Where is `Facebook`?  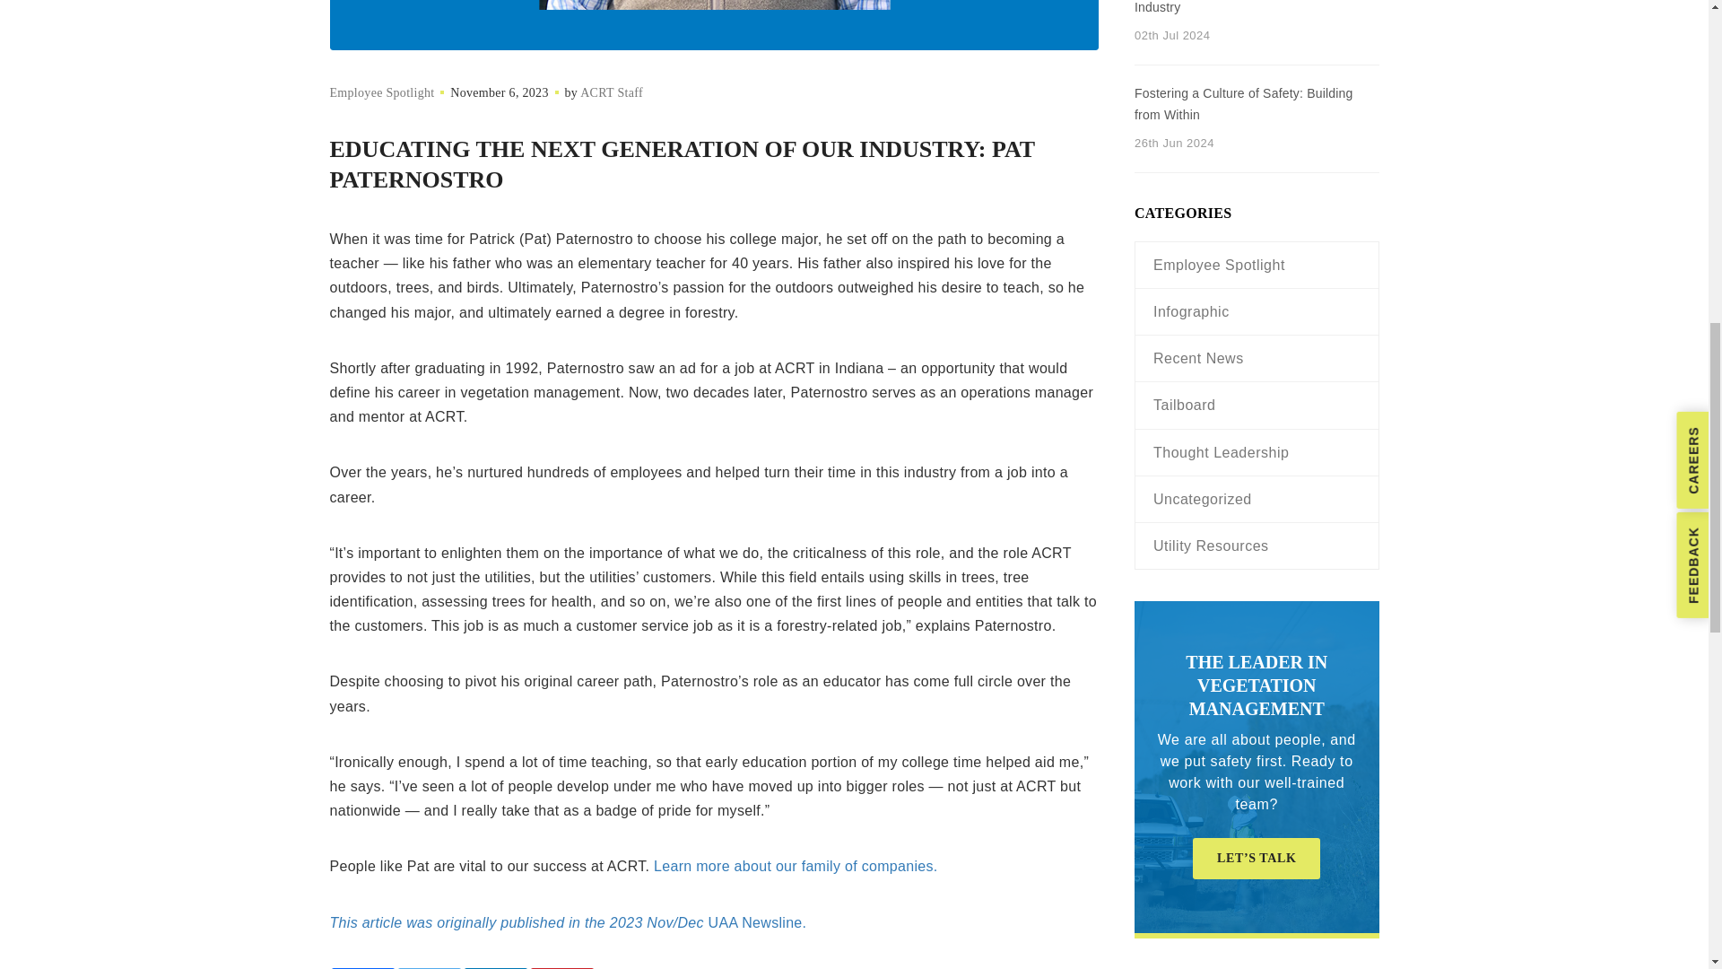
Facebook is located at coordinates (362, 968).